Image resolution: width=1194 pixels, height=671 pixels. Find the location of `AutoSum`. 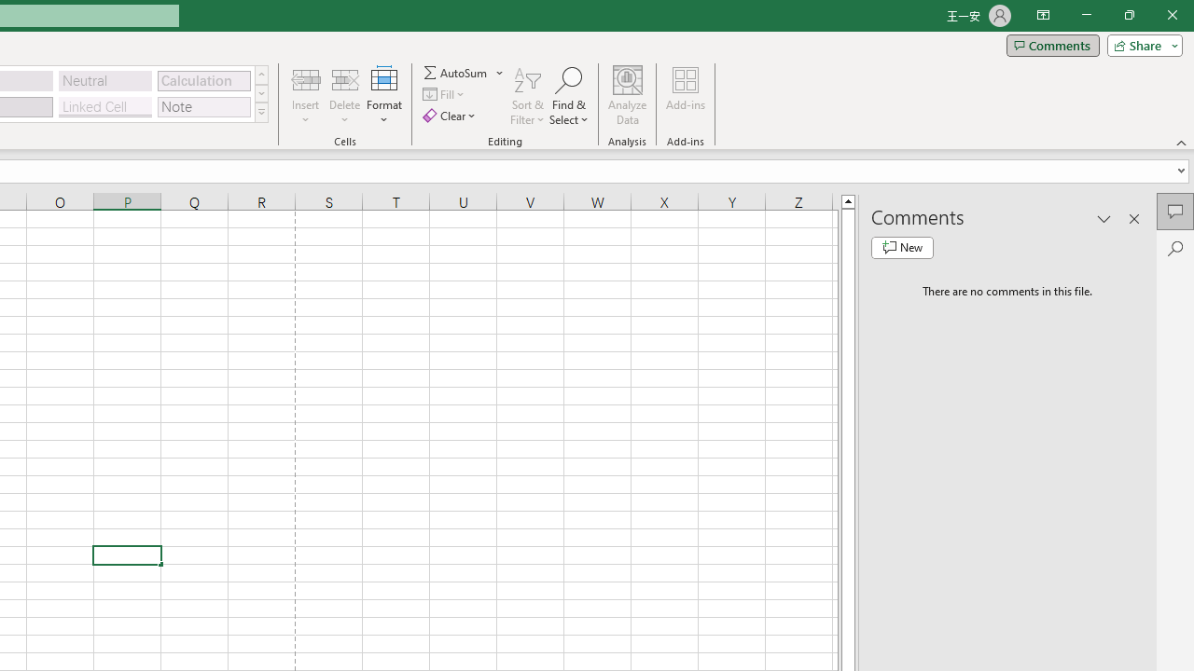

AutoSum is located at coordinates (465, 73).